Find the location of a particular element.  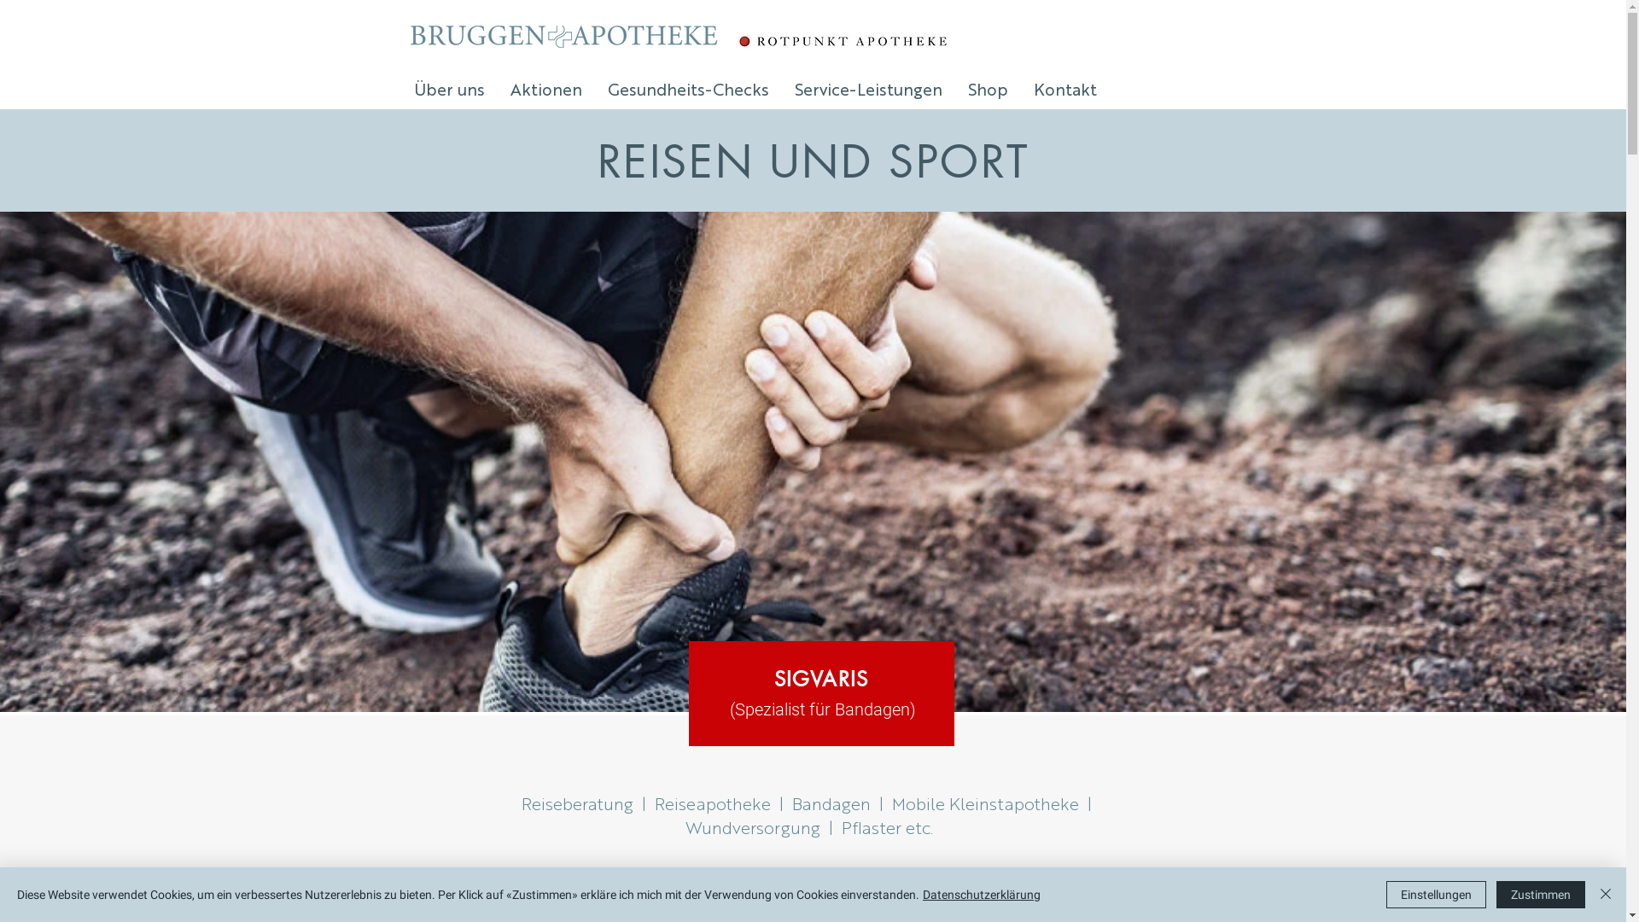

Aktionen is located at coordinates (545, 89).